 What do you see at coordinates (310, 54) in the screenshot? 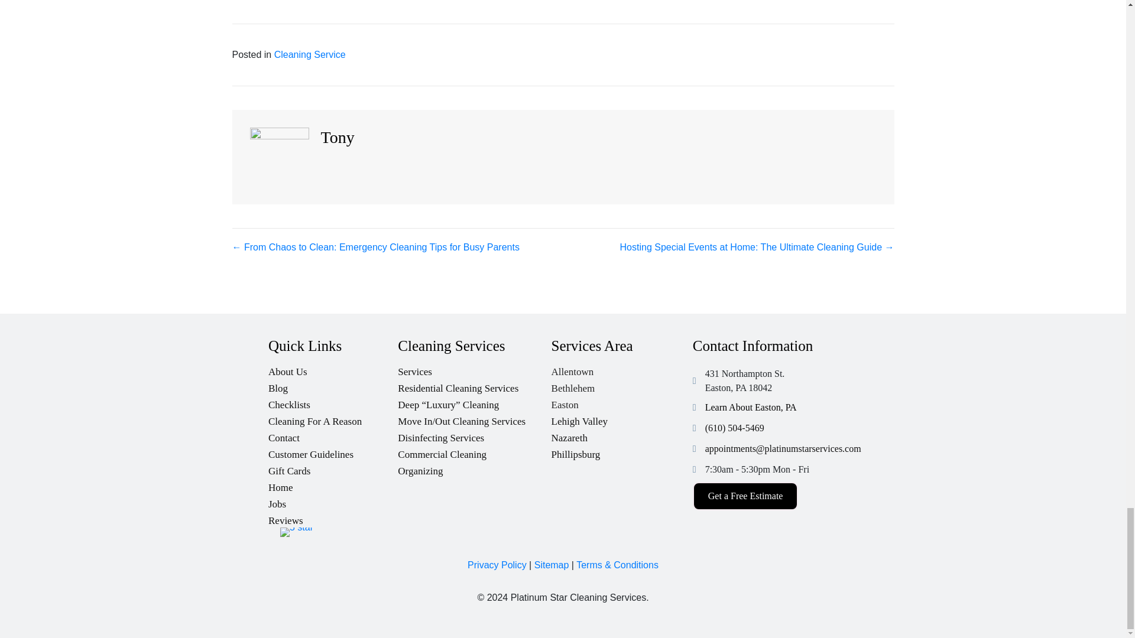
I see `Cleaning Service` at bounding box center [310, 54].